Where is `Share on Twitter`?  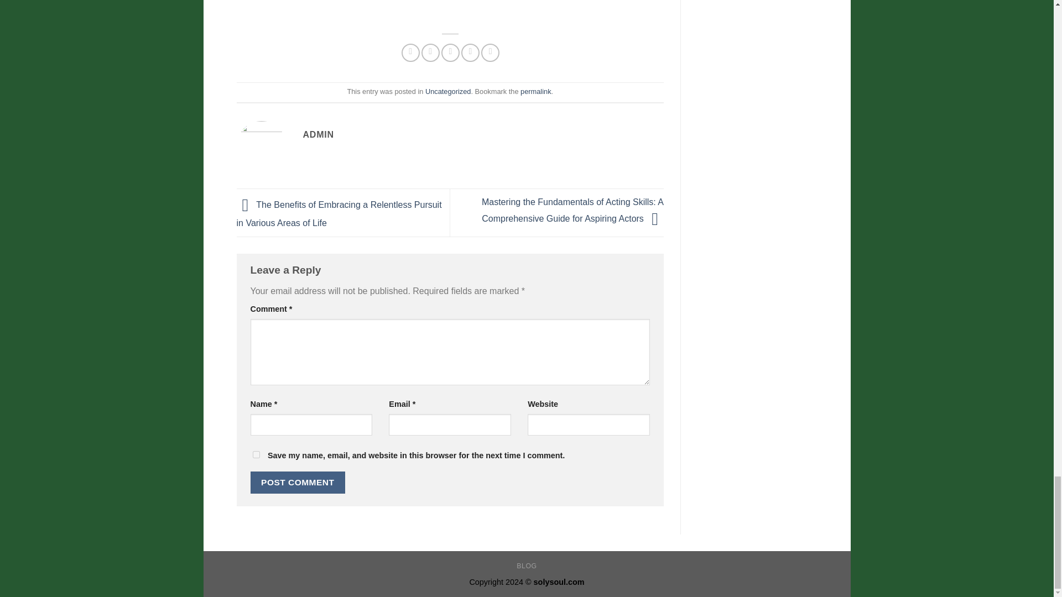
Share on Twitter is located at coordinates (430, 53).